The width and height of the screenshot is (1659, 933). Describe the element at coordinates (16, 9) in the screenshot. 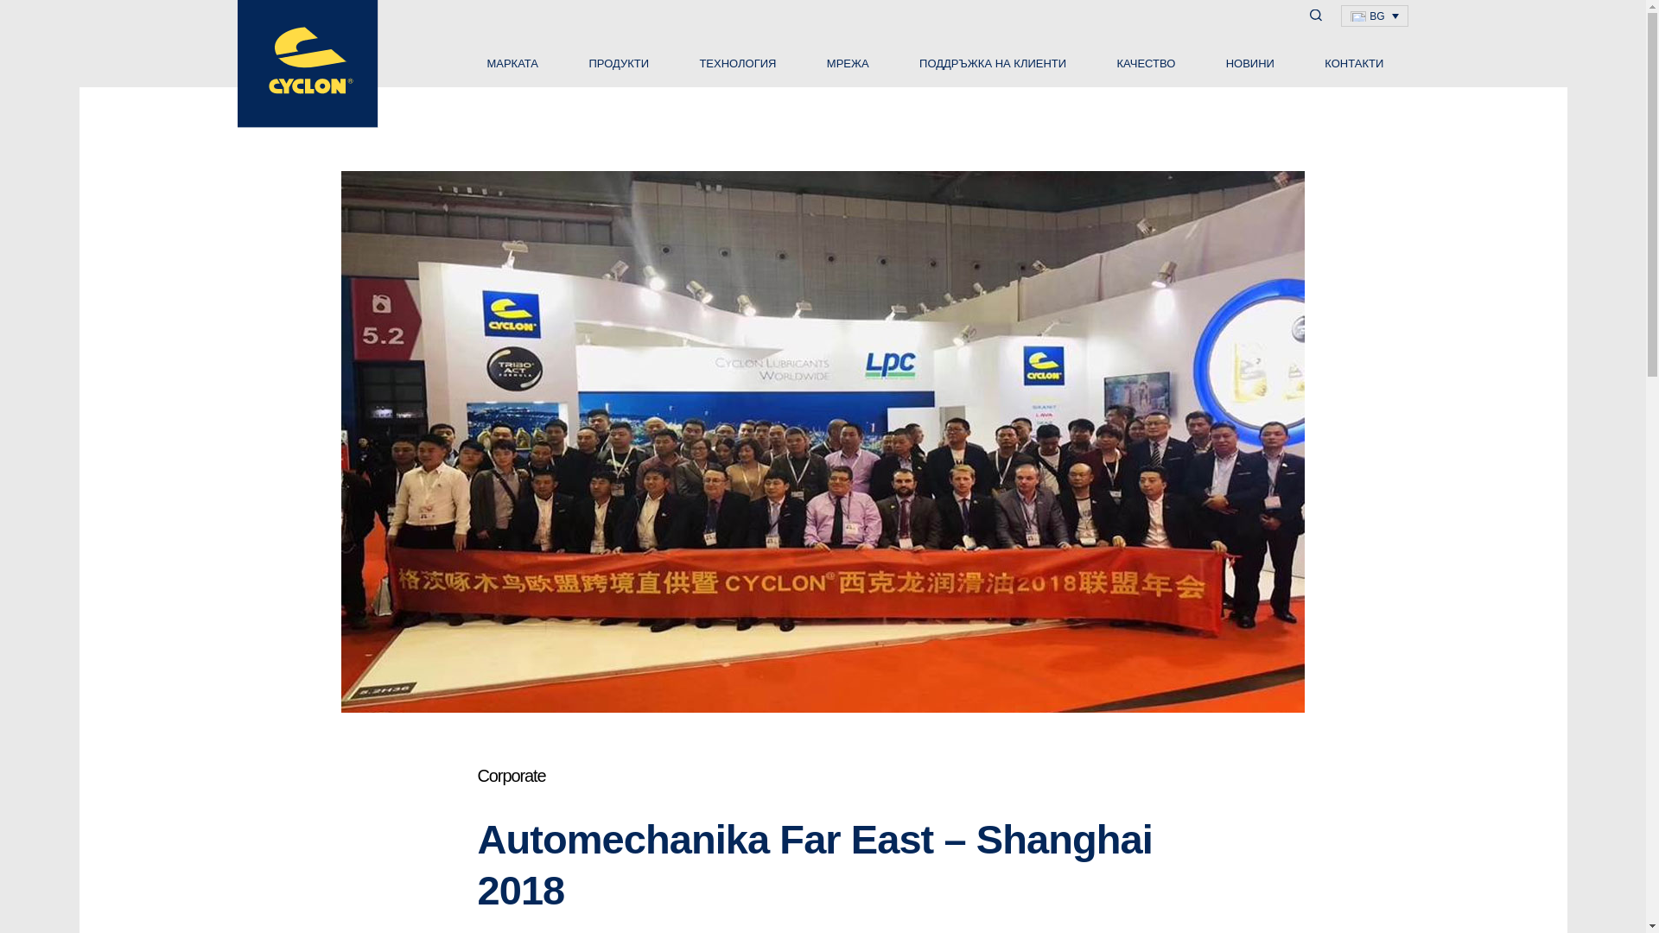

I see `Search` at that location.